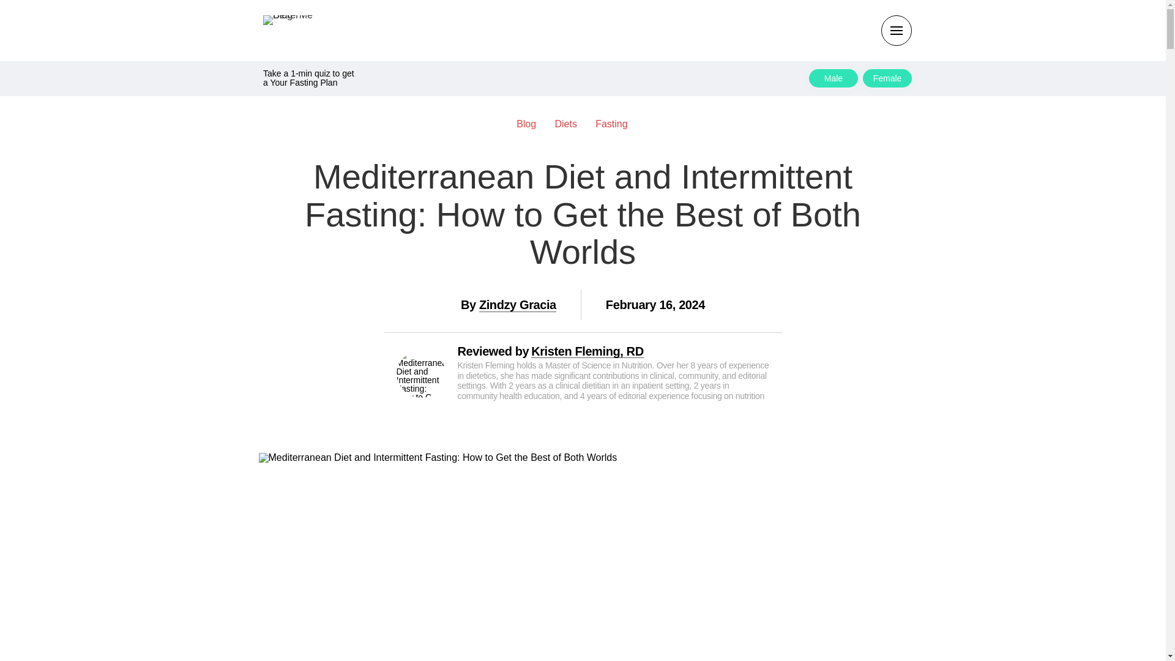  What do you see at coordinates (518, 305) in the screenshot?
I see `Zindzy Gracia` at bounding box center [518, 305].